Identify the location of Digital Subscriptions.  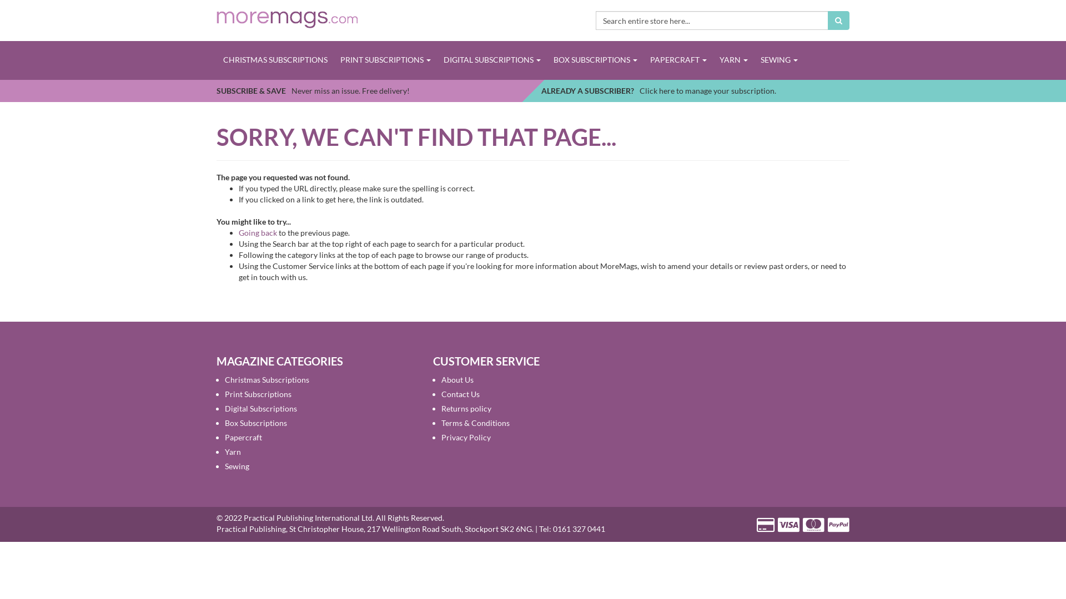
(261, 408).